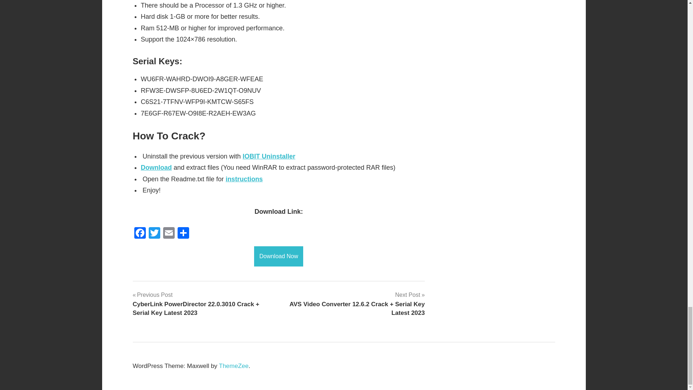 This screenshot has height=390, width=693. I want to click on ThemeZee, so click(234, 366).